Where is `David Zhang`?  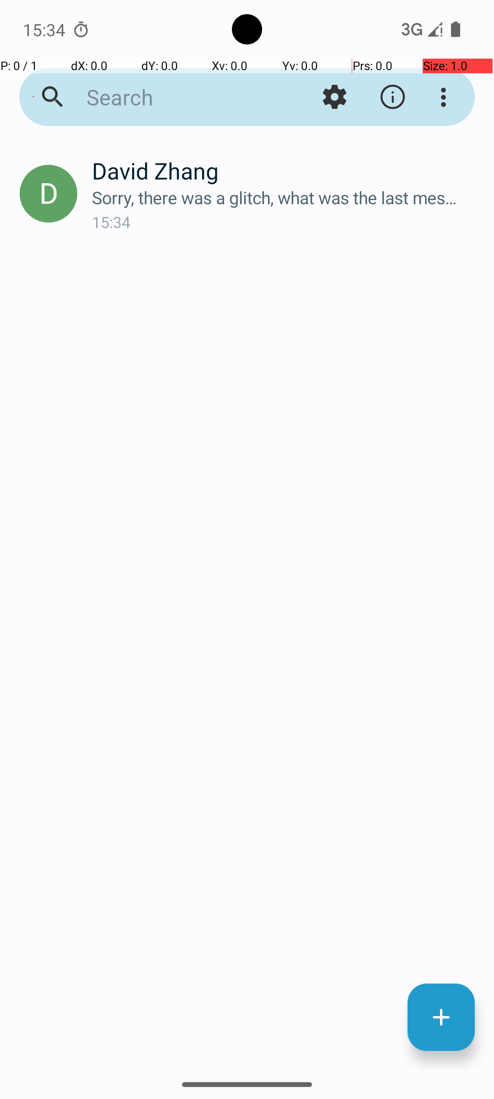
David Zhang is located at coordinates (285, 170).